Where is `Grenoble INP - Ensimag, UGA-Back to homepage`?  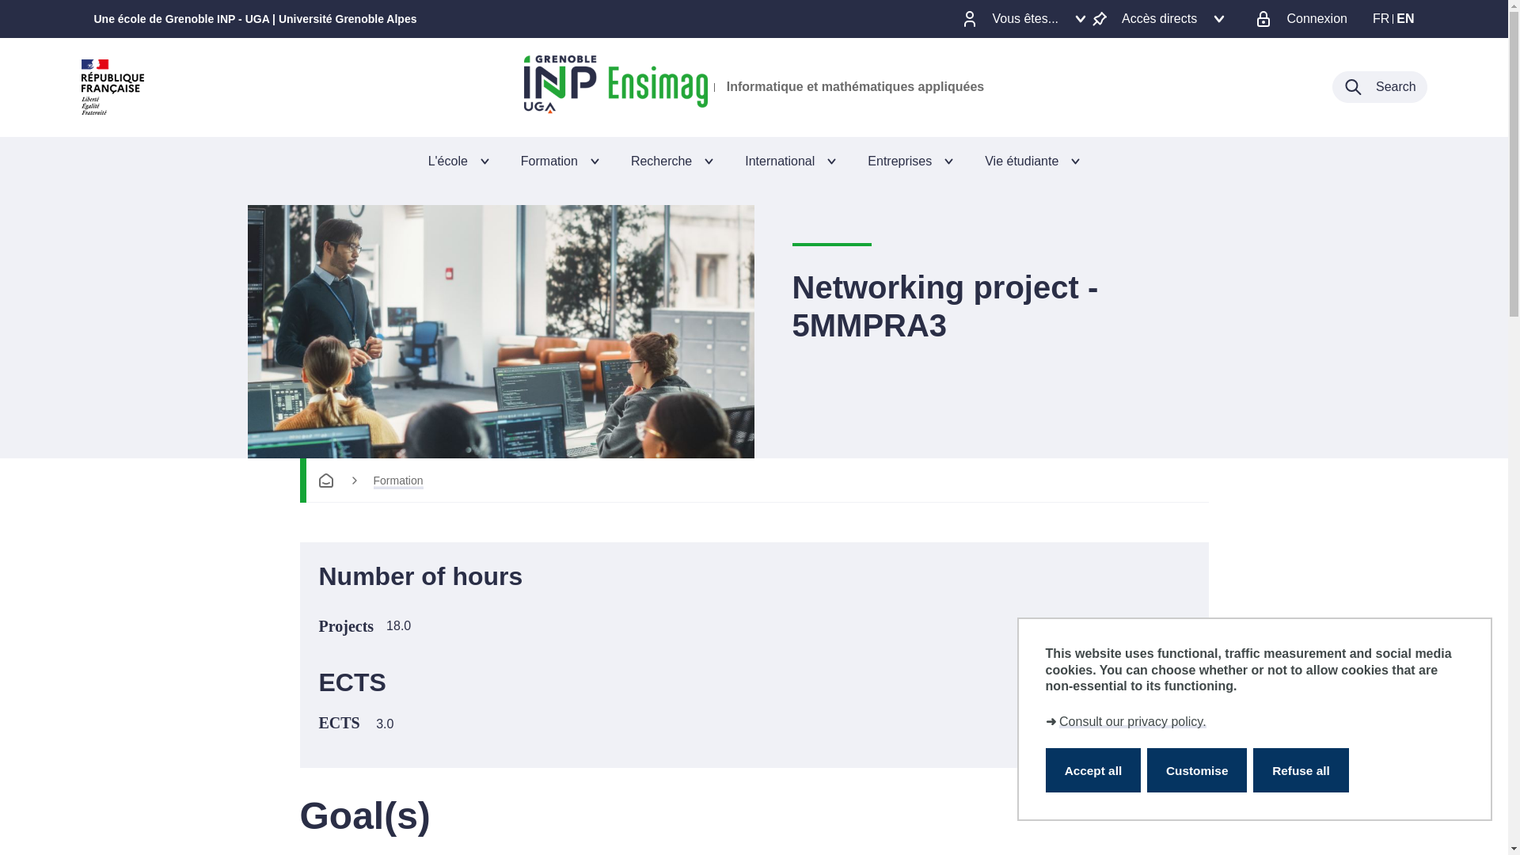
Grenoble INP - Ensimag, UGA-Back to homepage is located at coordinates (616, 87).